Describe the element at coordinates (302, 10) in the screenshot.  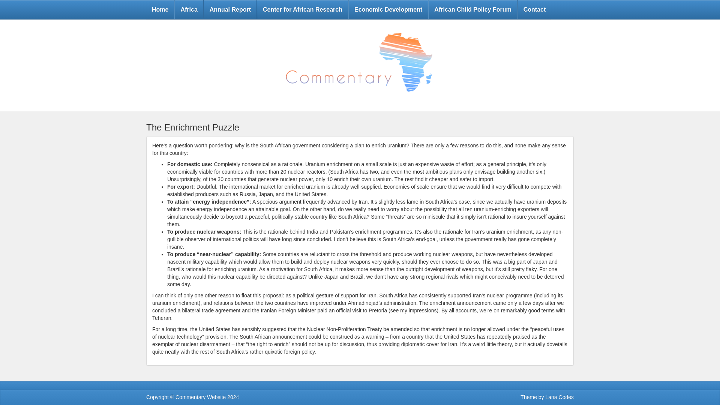
I see `Center for African Research` at that location.